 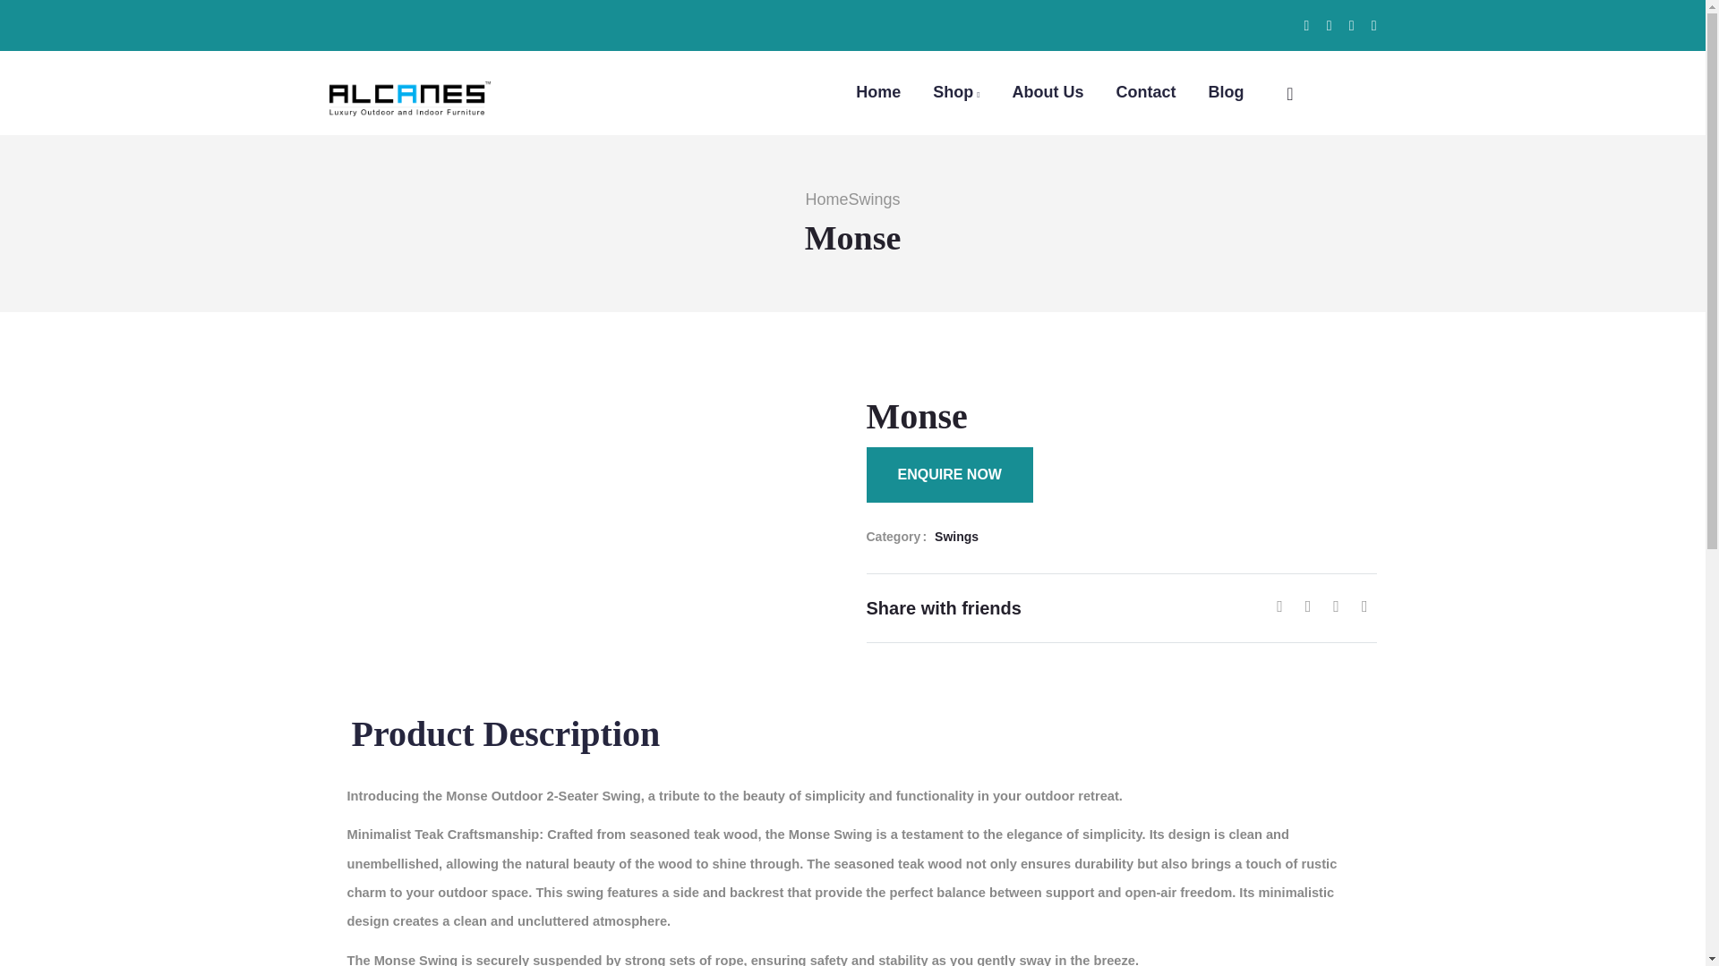 I want to click on Home, so click(x=878, y=91).